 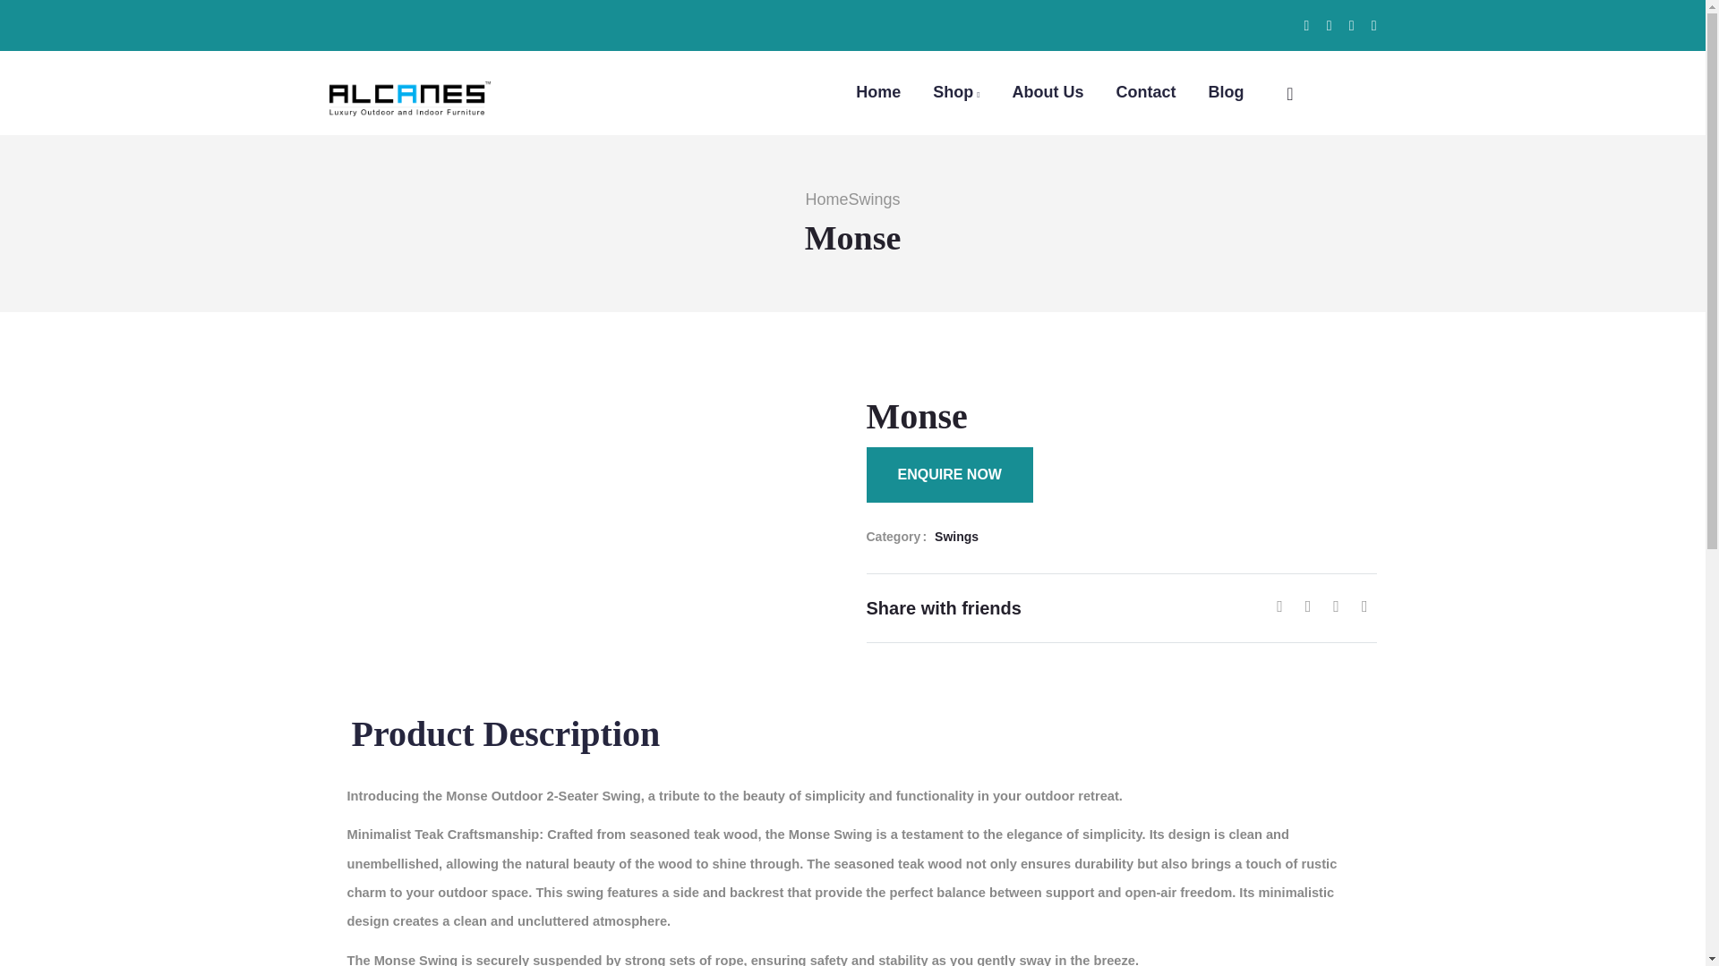 I want to click on Home, so click(x=878, y=91).